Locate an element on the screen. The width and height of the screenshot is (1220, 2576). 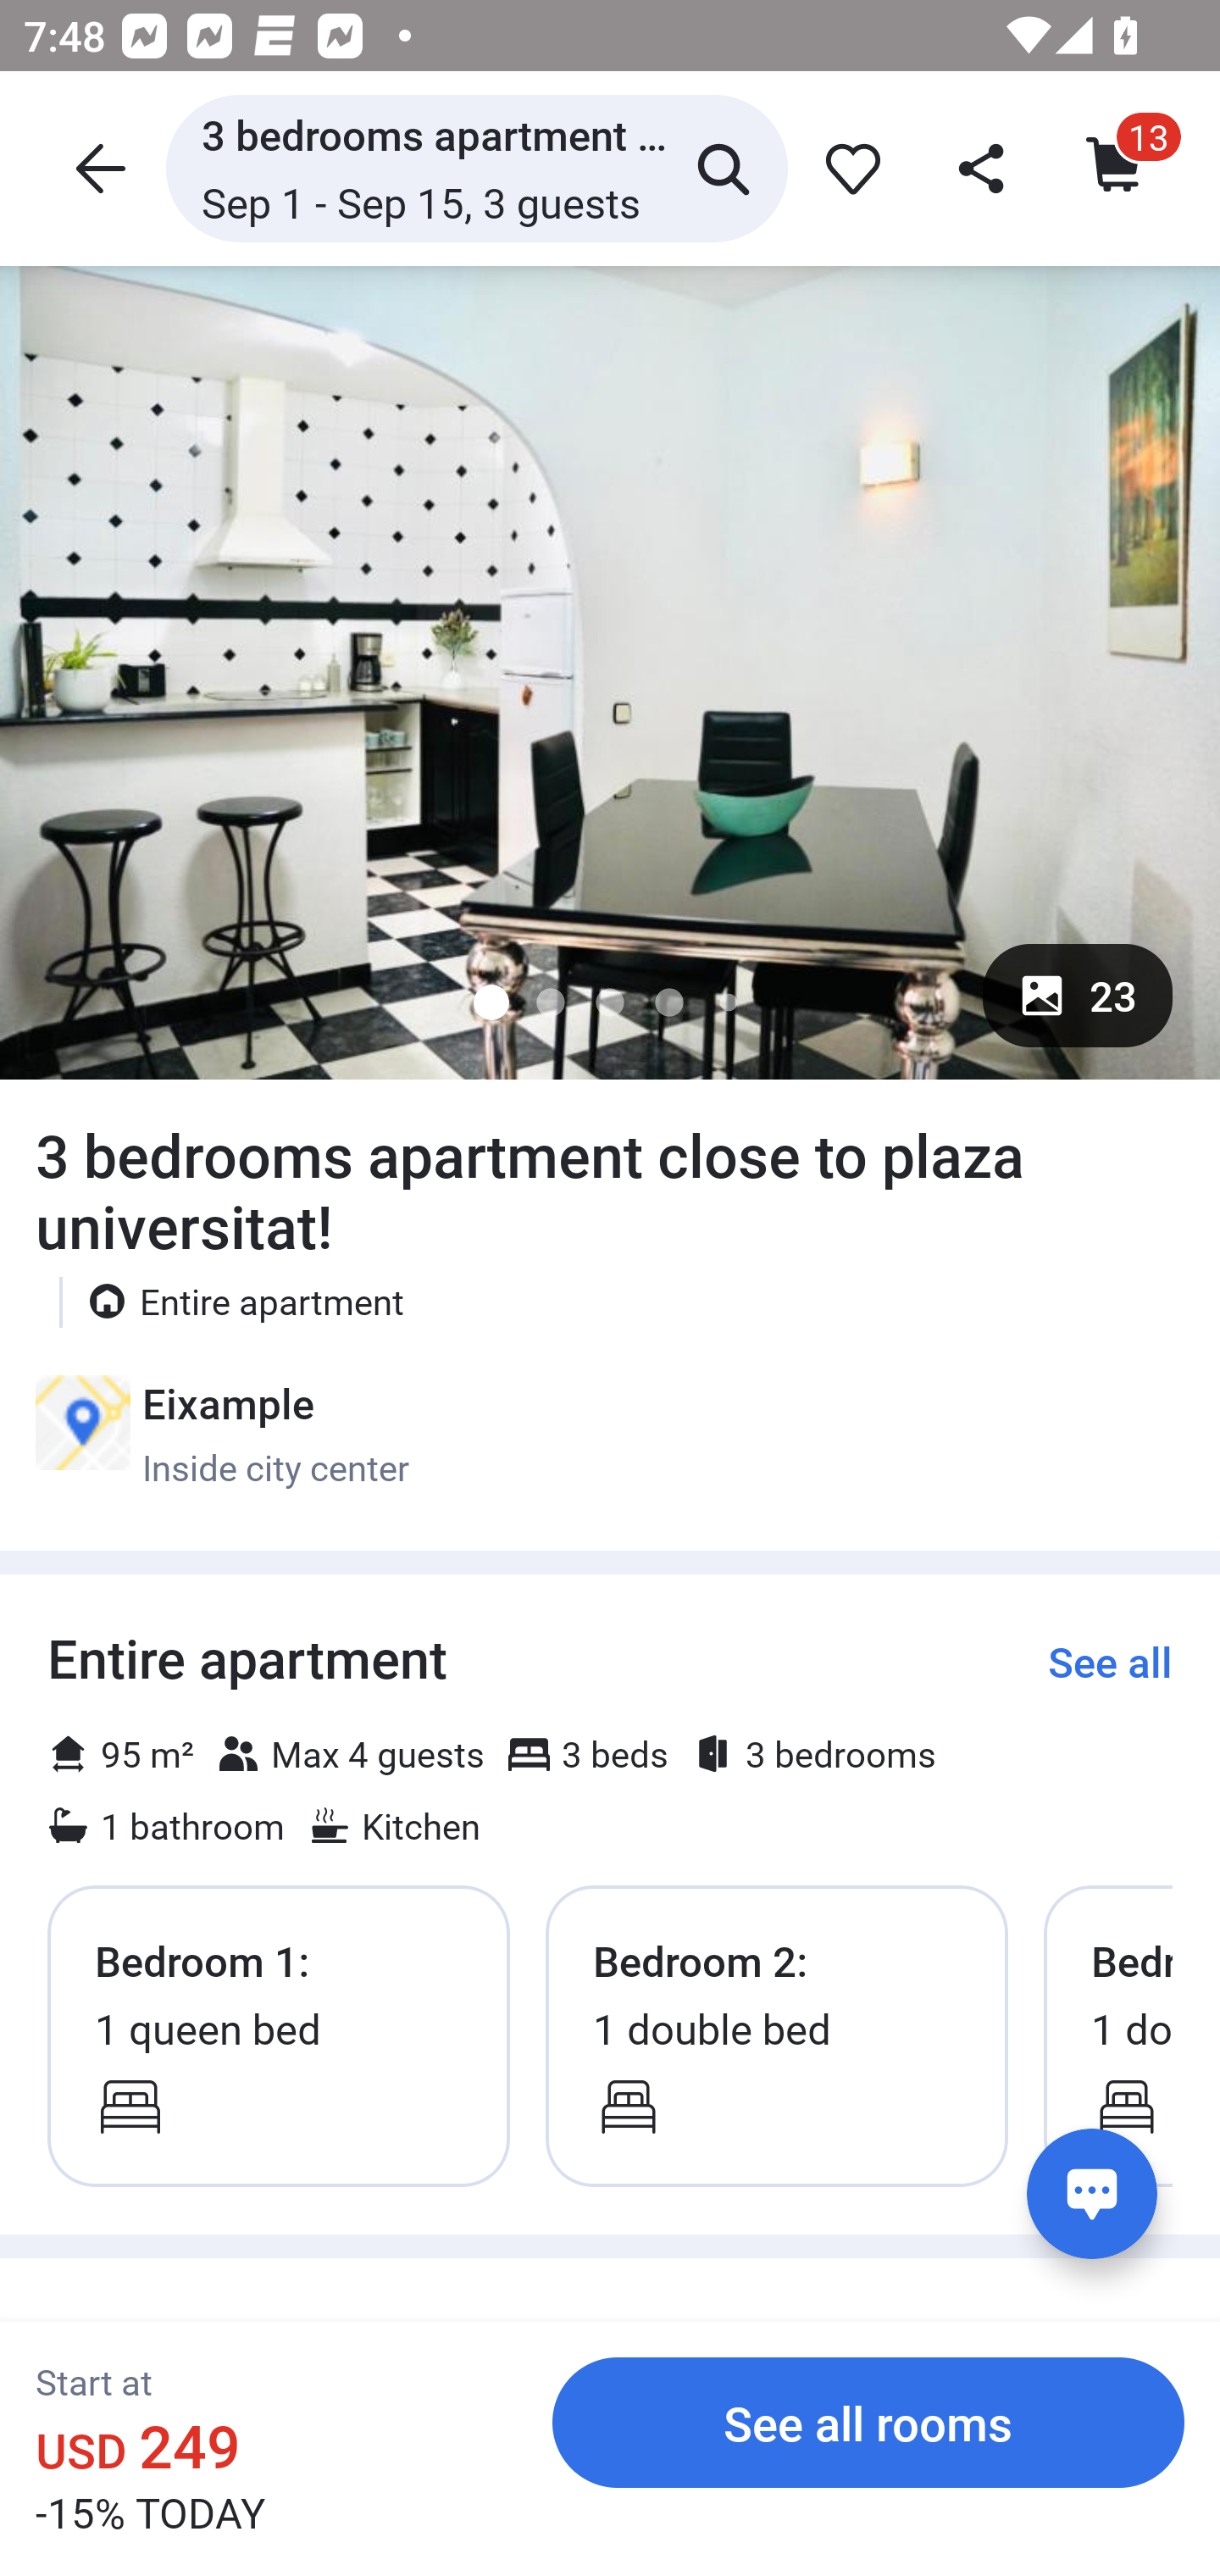
Cart icon cart_item_count 13 is located at coordinates (1117, 168).